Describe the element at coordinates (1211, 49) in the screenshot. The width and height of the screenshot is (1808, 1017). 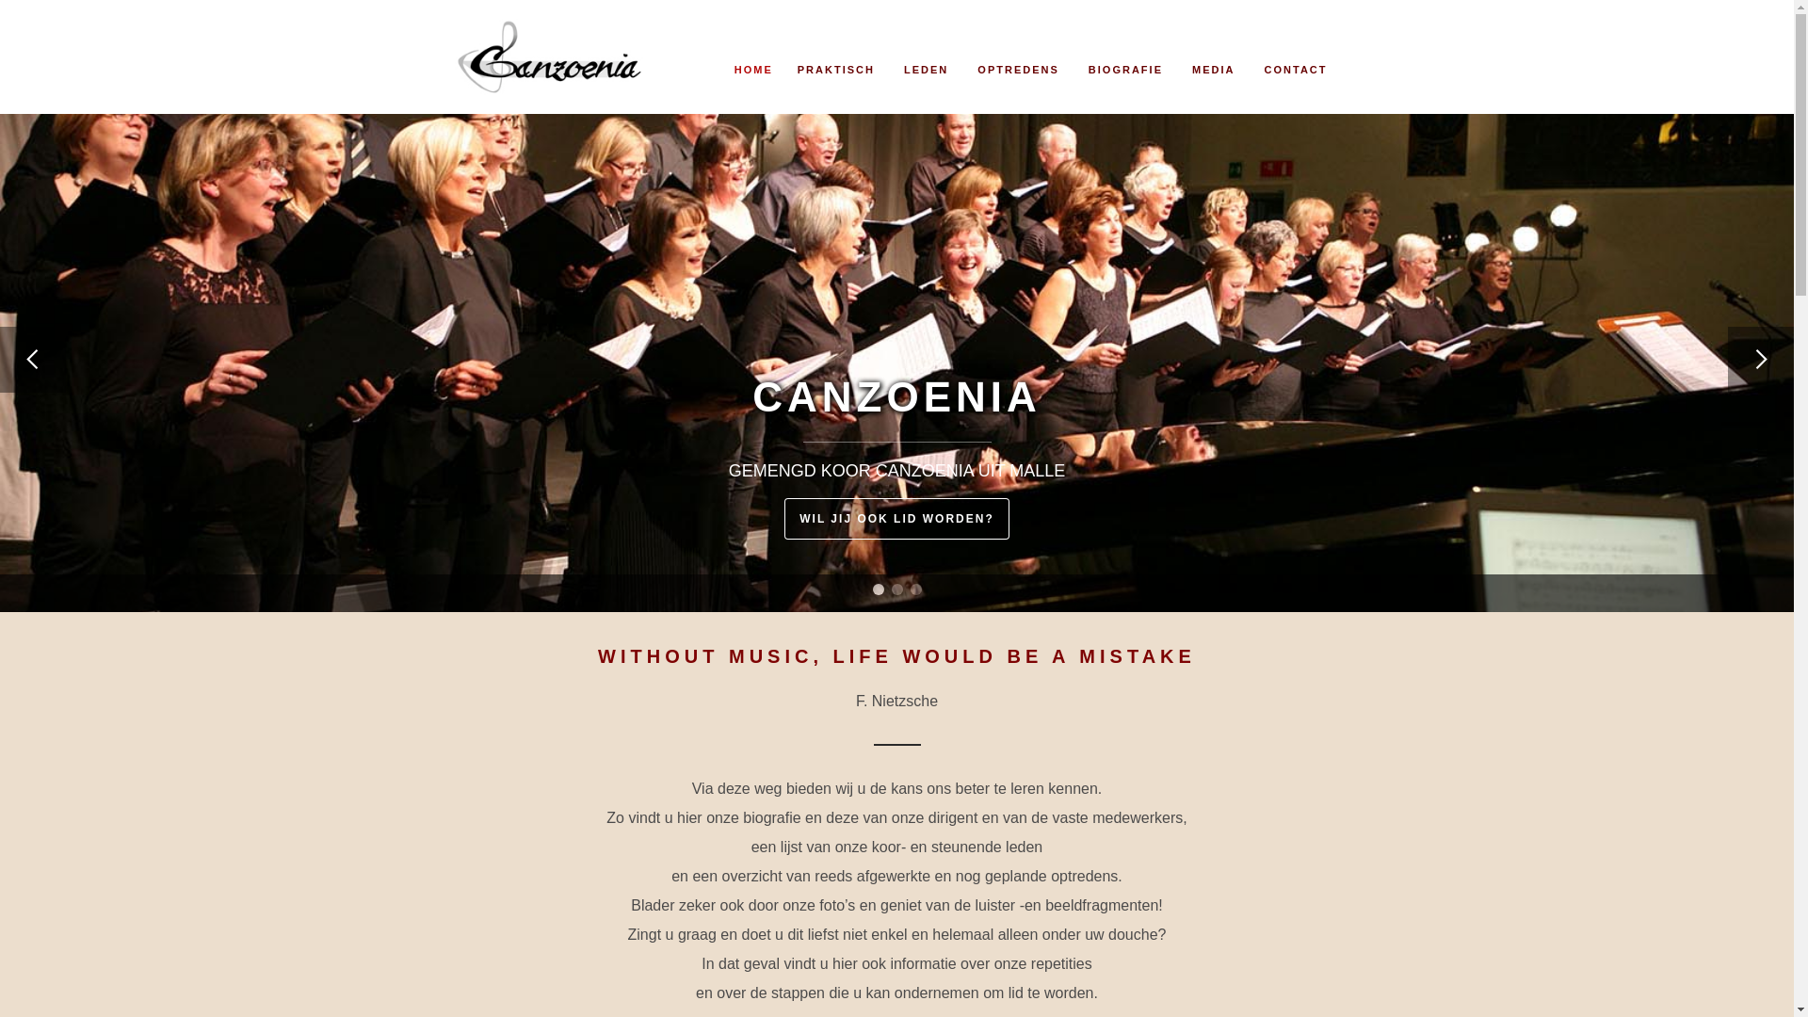
I see ` MEDIA` at that location.